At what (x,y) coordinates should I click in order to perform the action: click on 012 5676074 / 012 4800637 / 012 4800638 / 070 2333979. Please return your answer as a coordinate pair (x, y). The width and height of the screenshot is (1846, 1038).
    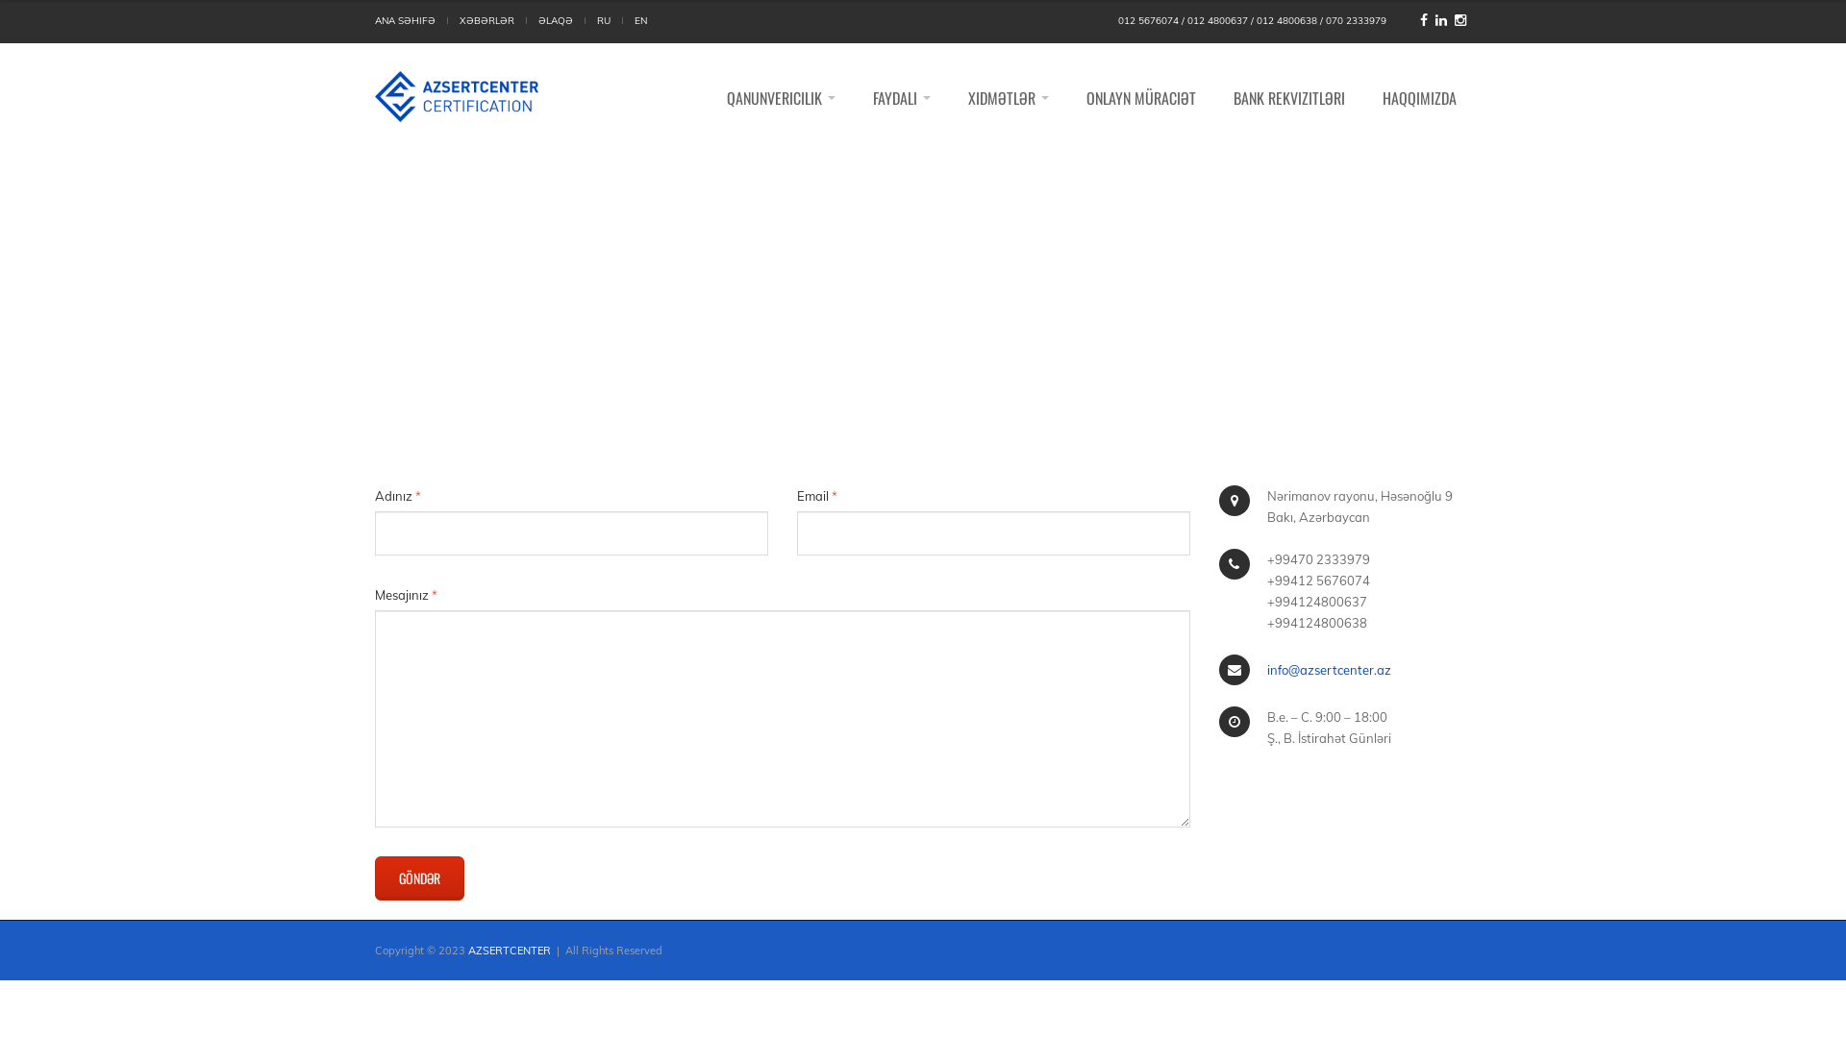
    Looking at the image, I should click on (1252, 21).